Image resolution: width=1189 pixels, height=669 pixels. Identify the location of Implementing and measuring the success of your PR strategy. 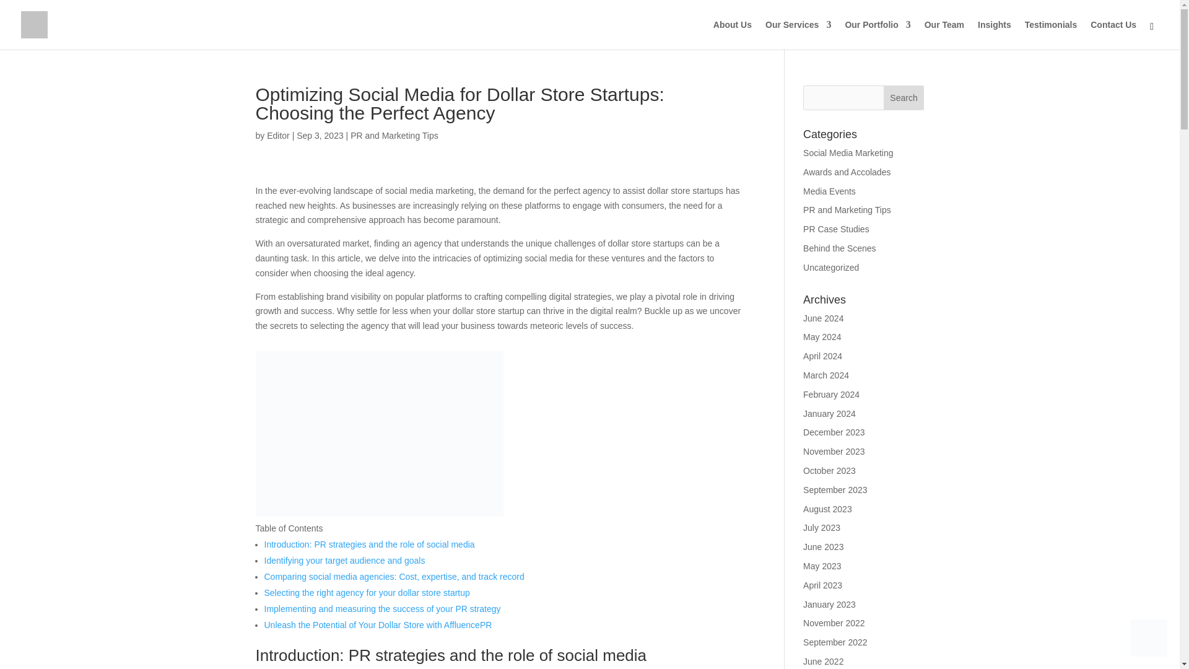
(382, 609).